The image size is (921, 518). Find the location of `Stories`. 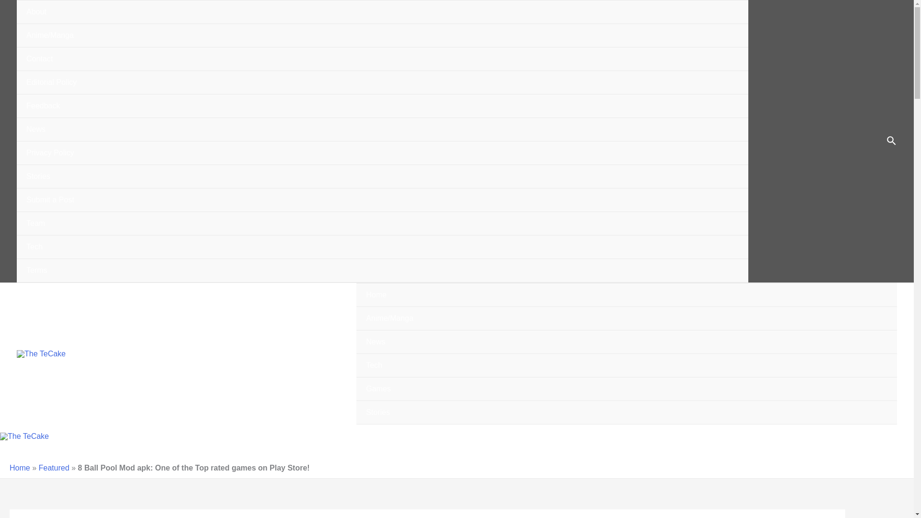

Stories is located at coordinates (382, 177).